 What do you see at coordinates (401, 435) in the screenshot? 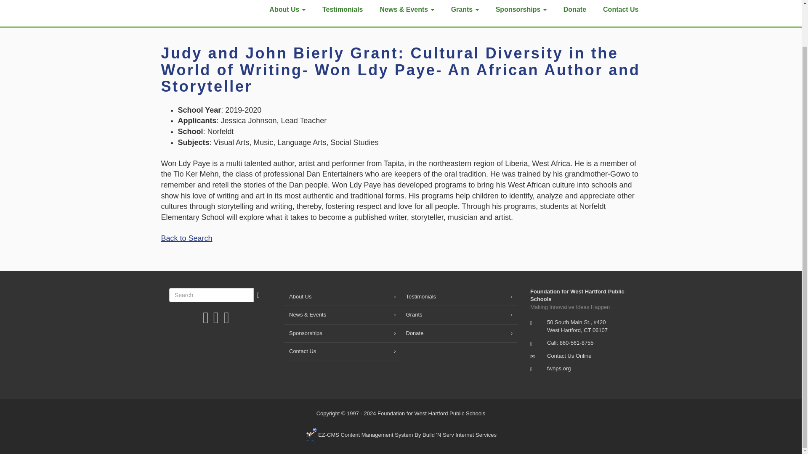
I see `Build 'N Serv Internet Services` at bounding box center [401, 435].